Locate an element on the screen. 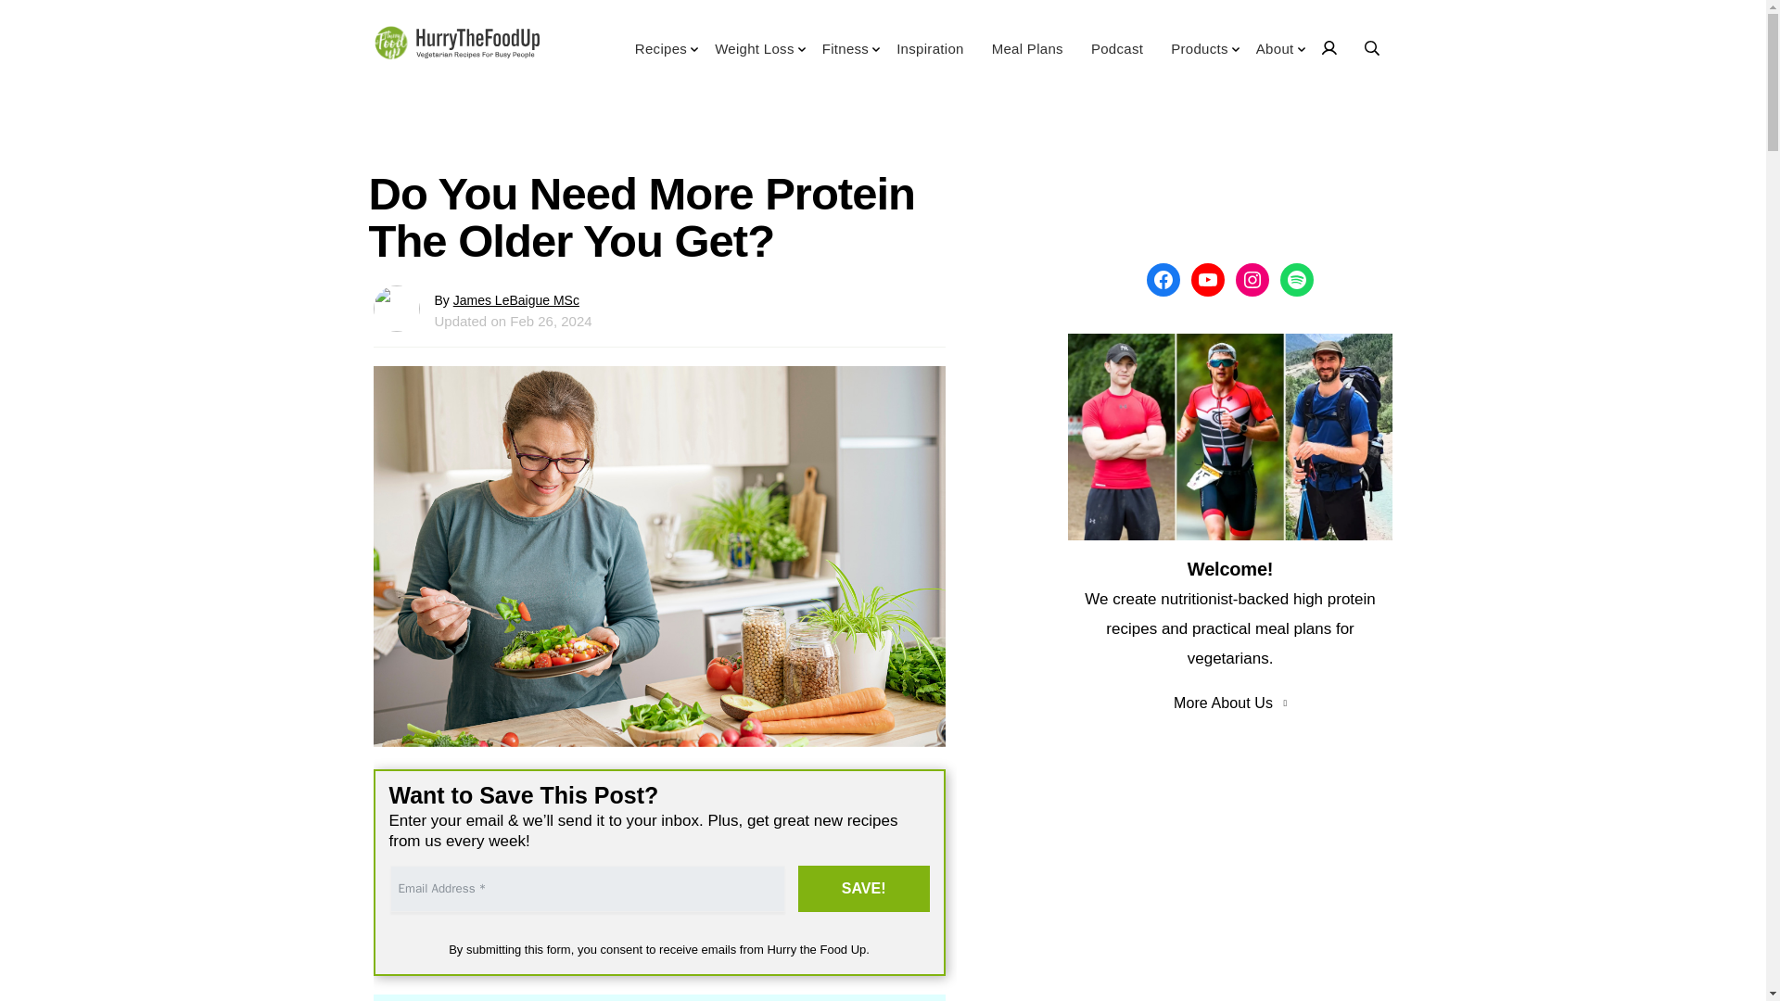 The height and width of the screenshot is (1001, 1780). Fitness is located at coordinates (845, 57).